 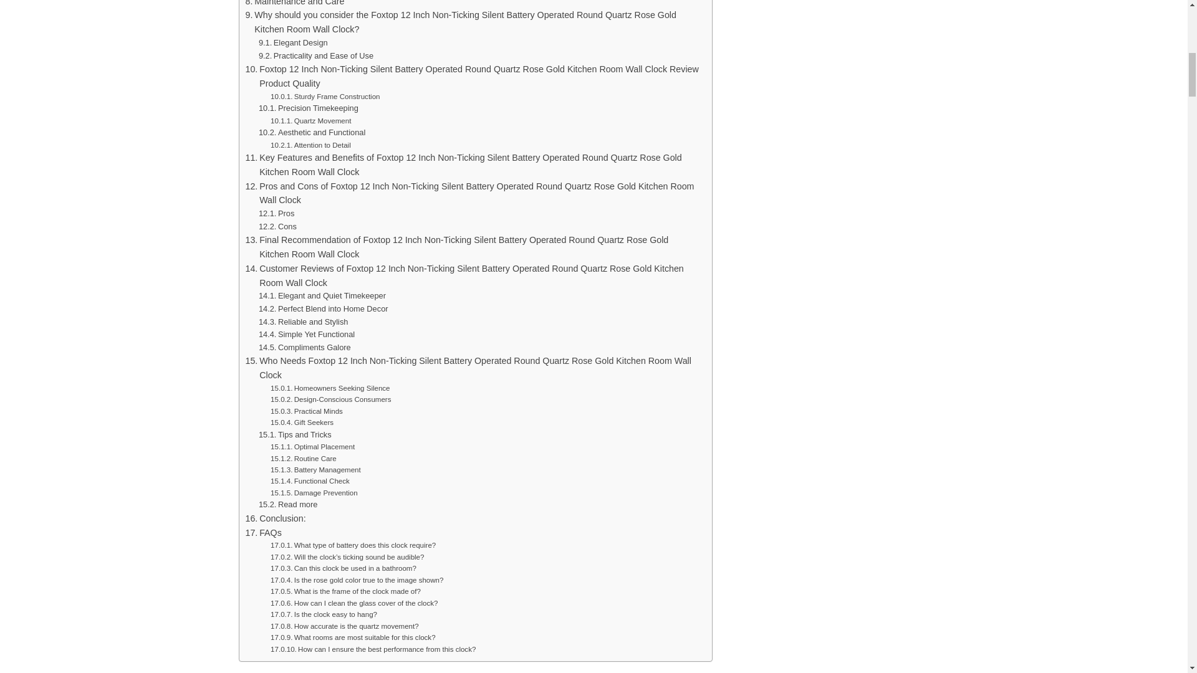 What do you see at coordinates (324, 96) in the screenshot?
I see `Sturdy Frame Construction` at bounding box center [324, 96].